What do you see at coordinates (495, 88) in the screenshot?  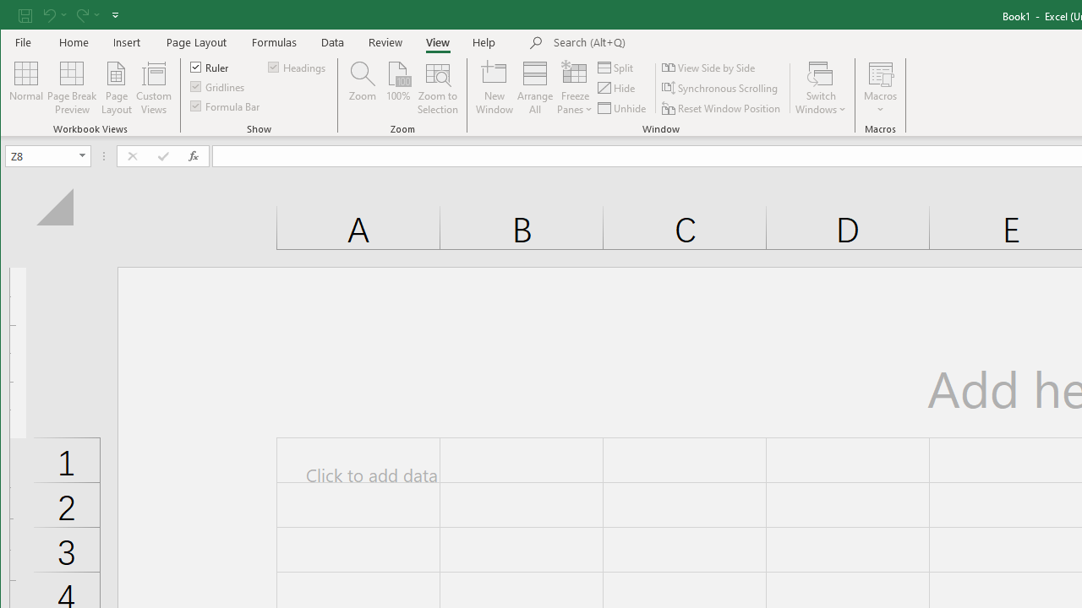 I see `New Window` at bounding box center [495, 88].